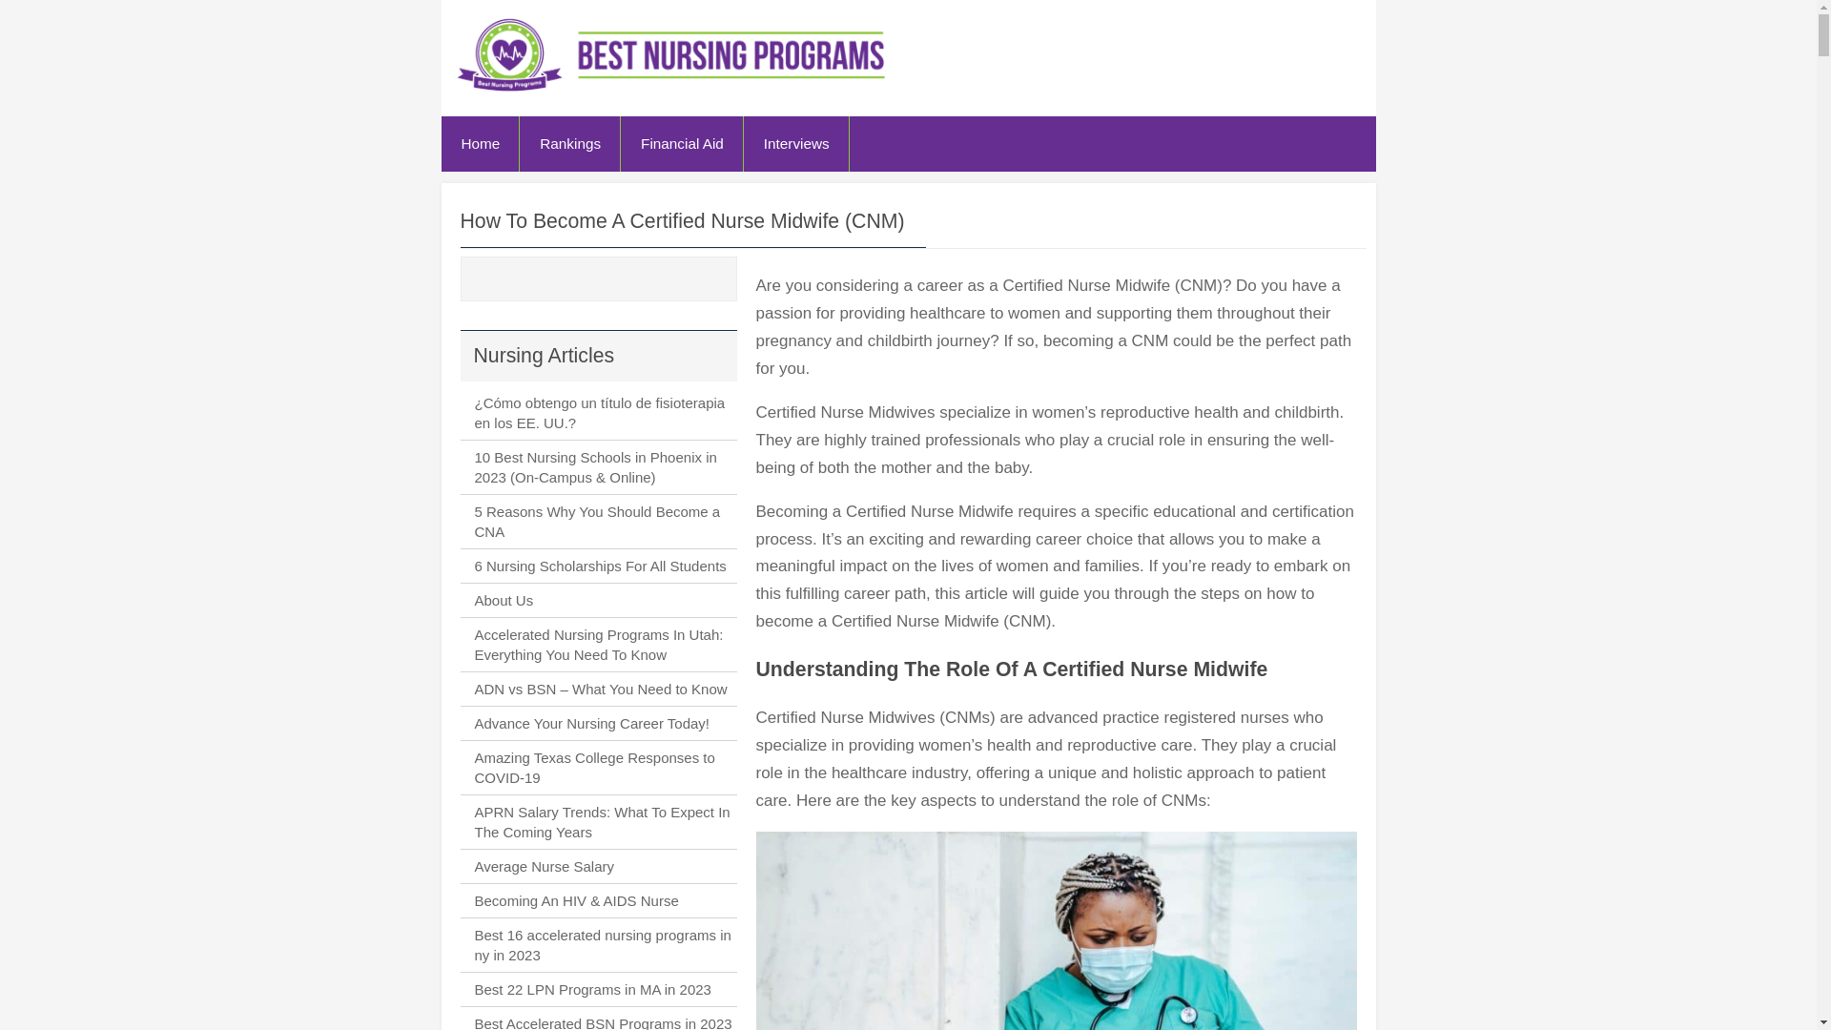  What do you see at coordinates (595, 768) in the screenshot?
I see `Amazing Texas College Responses to COVID-19` at bounding box center [595, 768].